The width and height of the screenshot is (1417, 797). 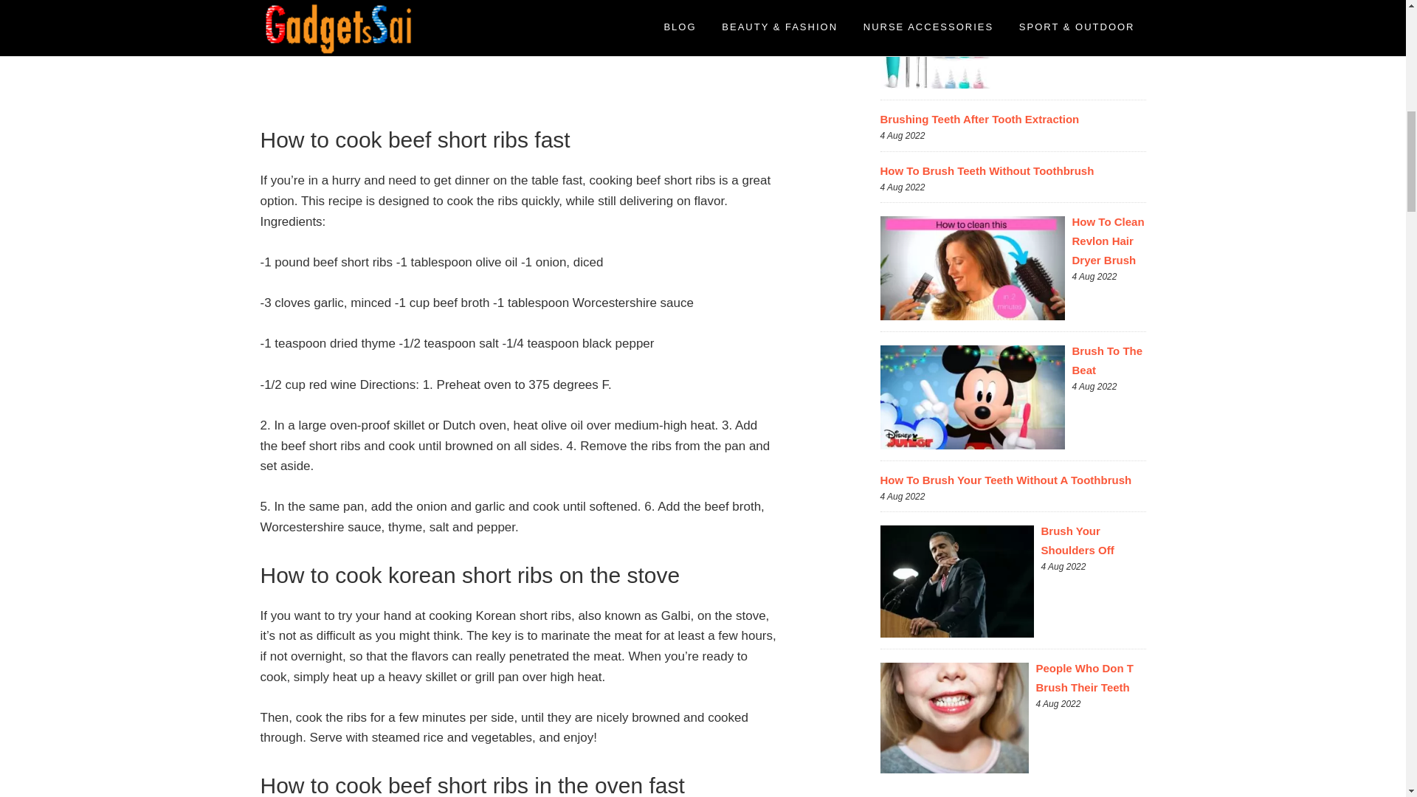 What do you see at coordinates (1085, 677) in the screenshot?
I see `People Who Don T Brush Their Teeth` at bounding box center [1085, 677].